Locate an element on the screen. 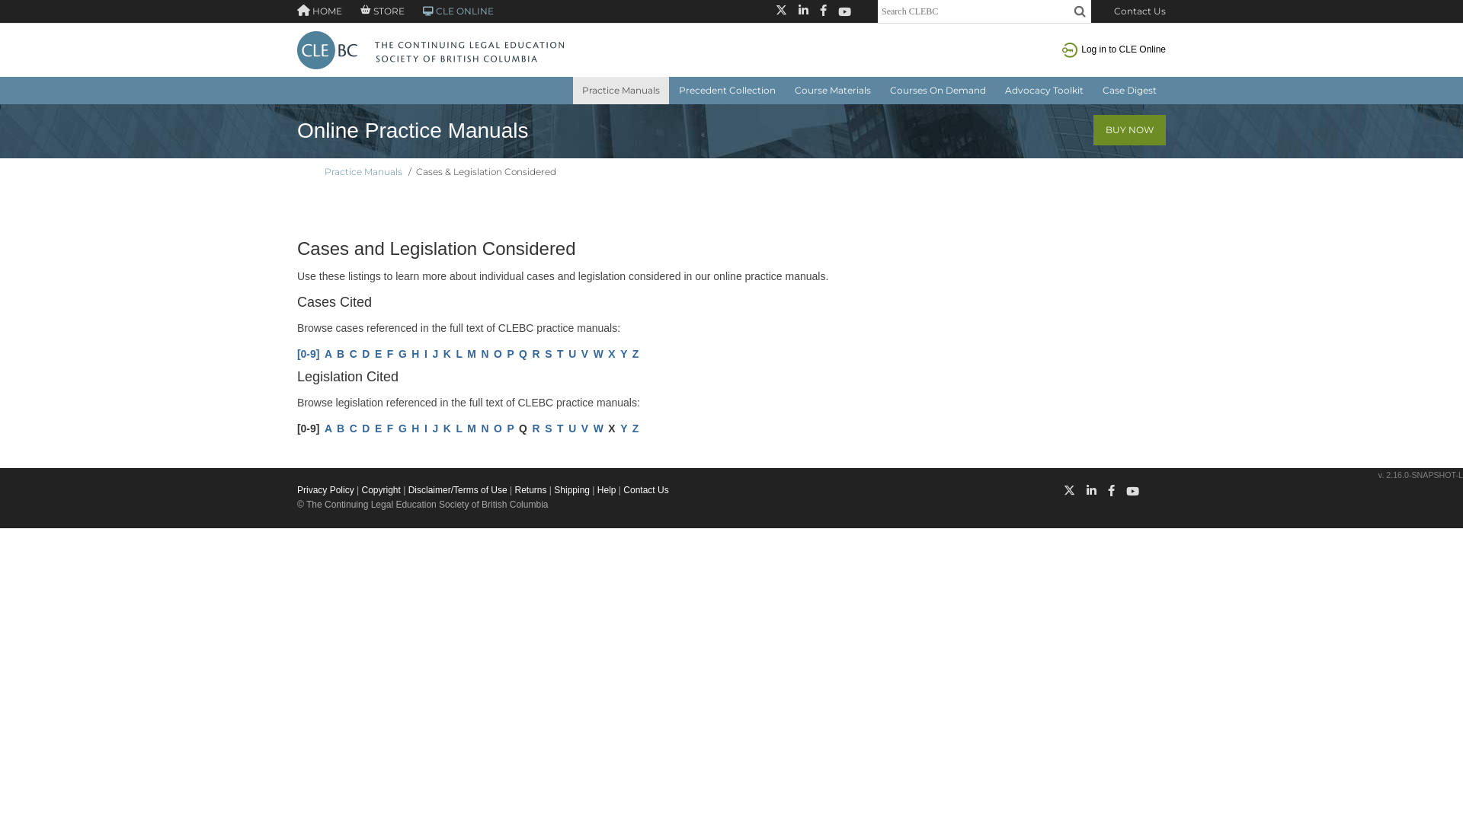  STORE is located at coordinates (375, 11).